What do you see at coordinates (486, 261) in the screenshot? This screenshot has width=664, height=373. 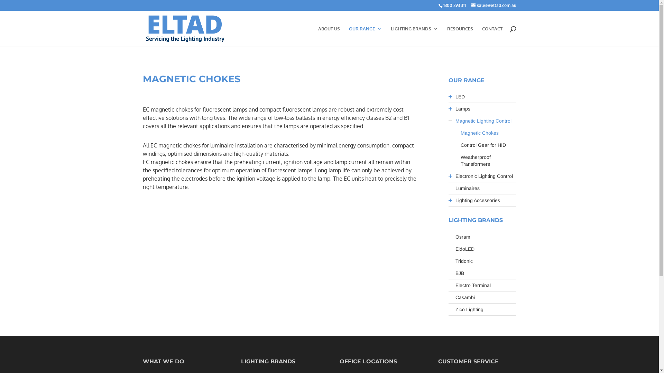 I see `Tridonic` at bounding box center [486, 261].